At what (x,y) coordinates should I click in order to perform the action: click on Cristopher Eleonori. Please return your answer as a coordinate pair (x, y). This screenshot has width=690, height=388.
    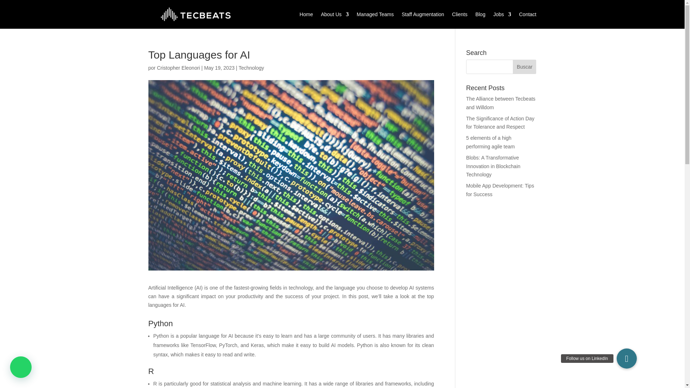
    Looking at the image, I should click on (178, 68).